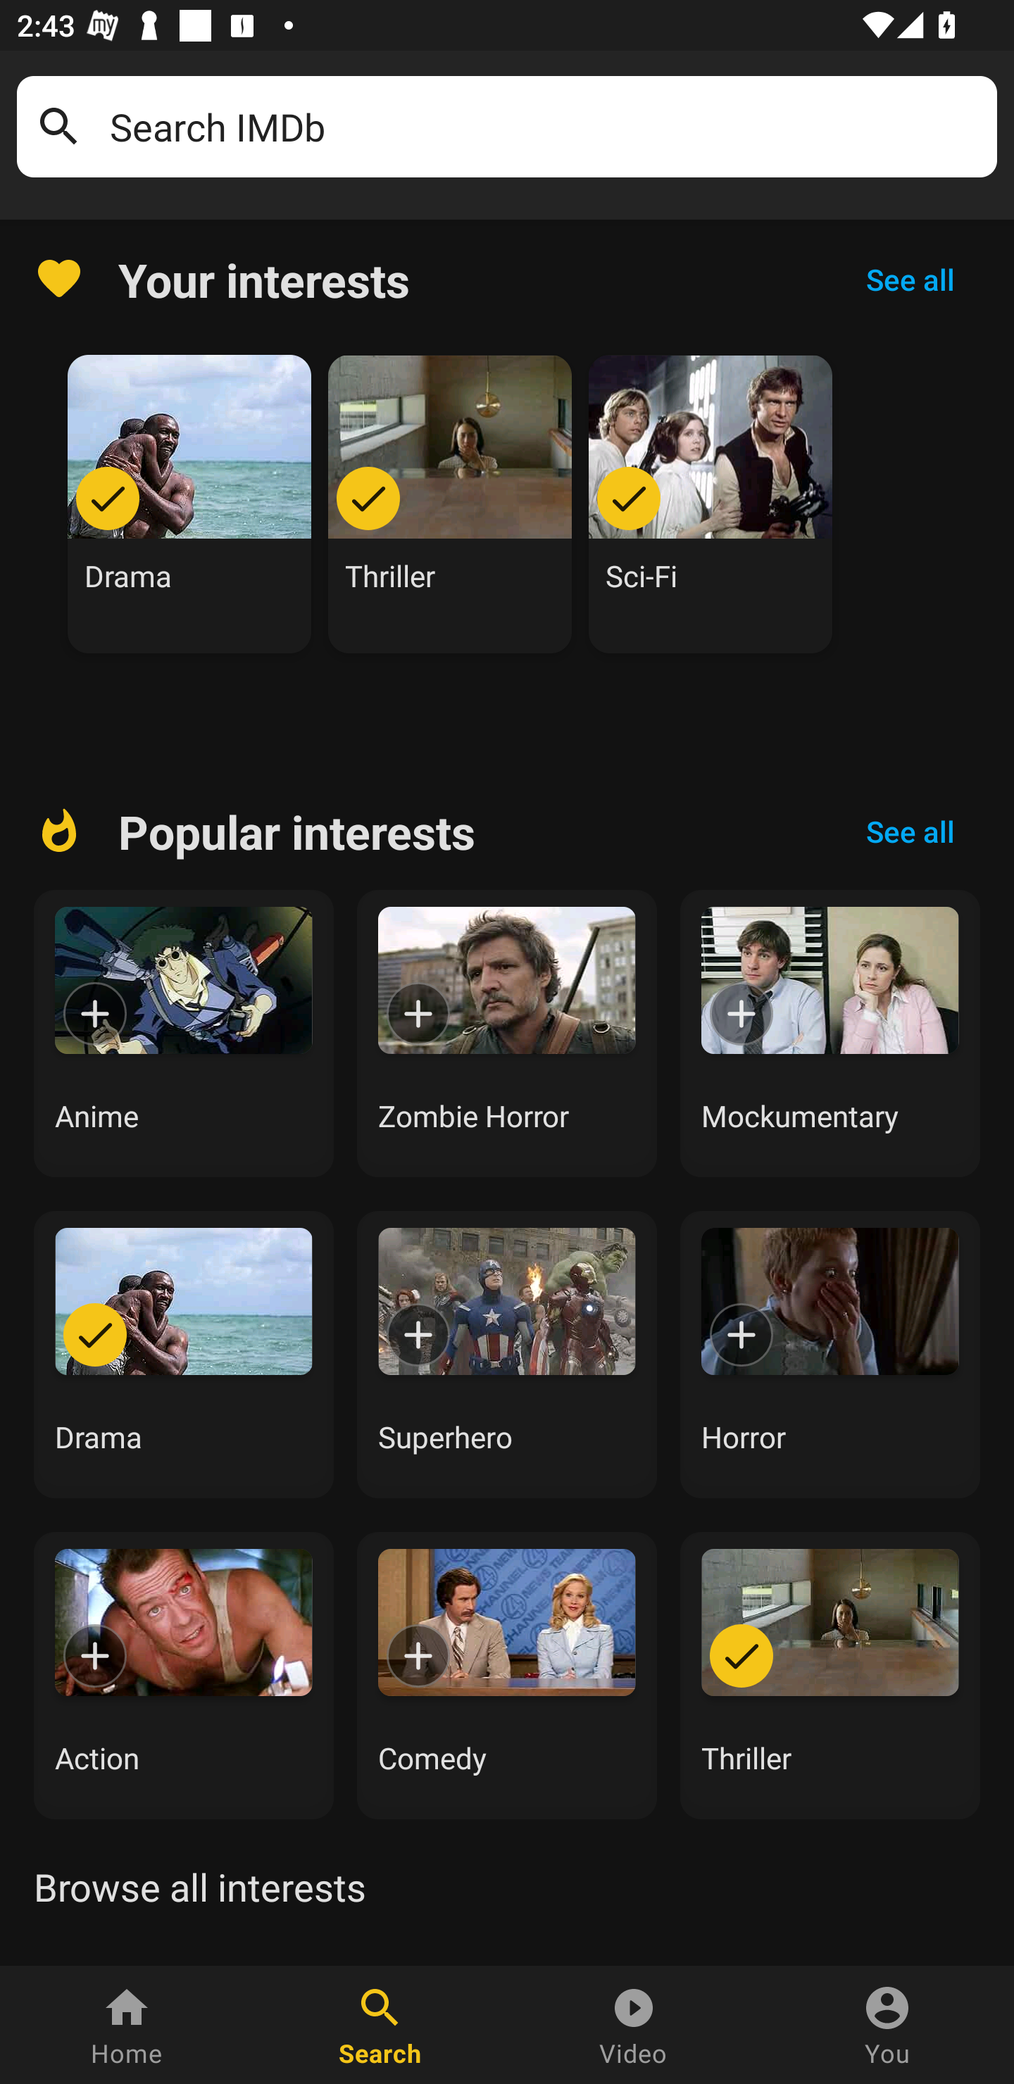 The height and width of the screenshot is (2084, 1014). I want to click on Video, so click(634, 2025).